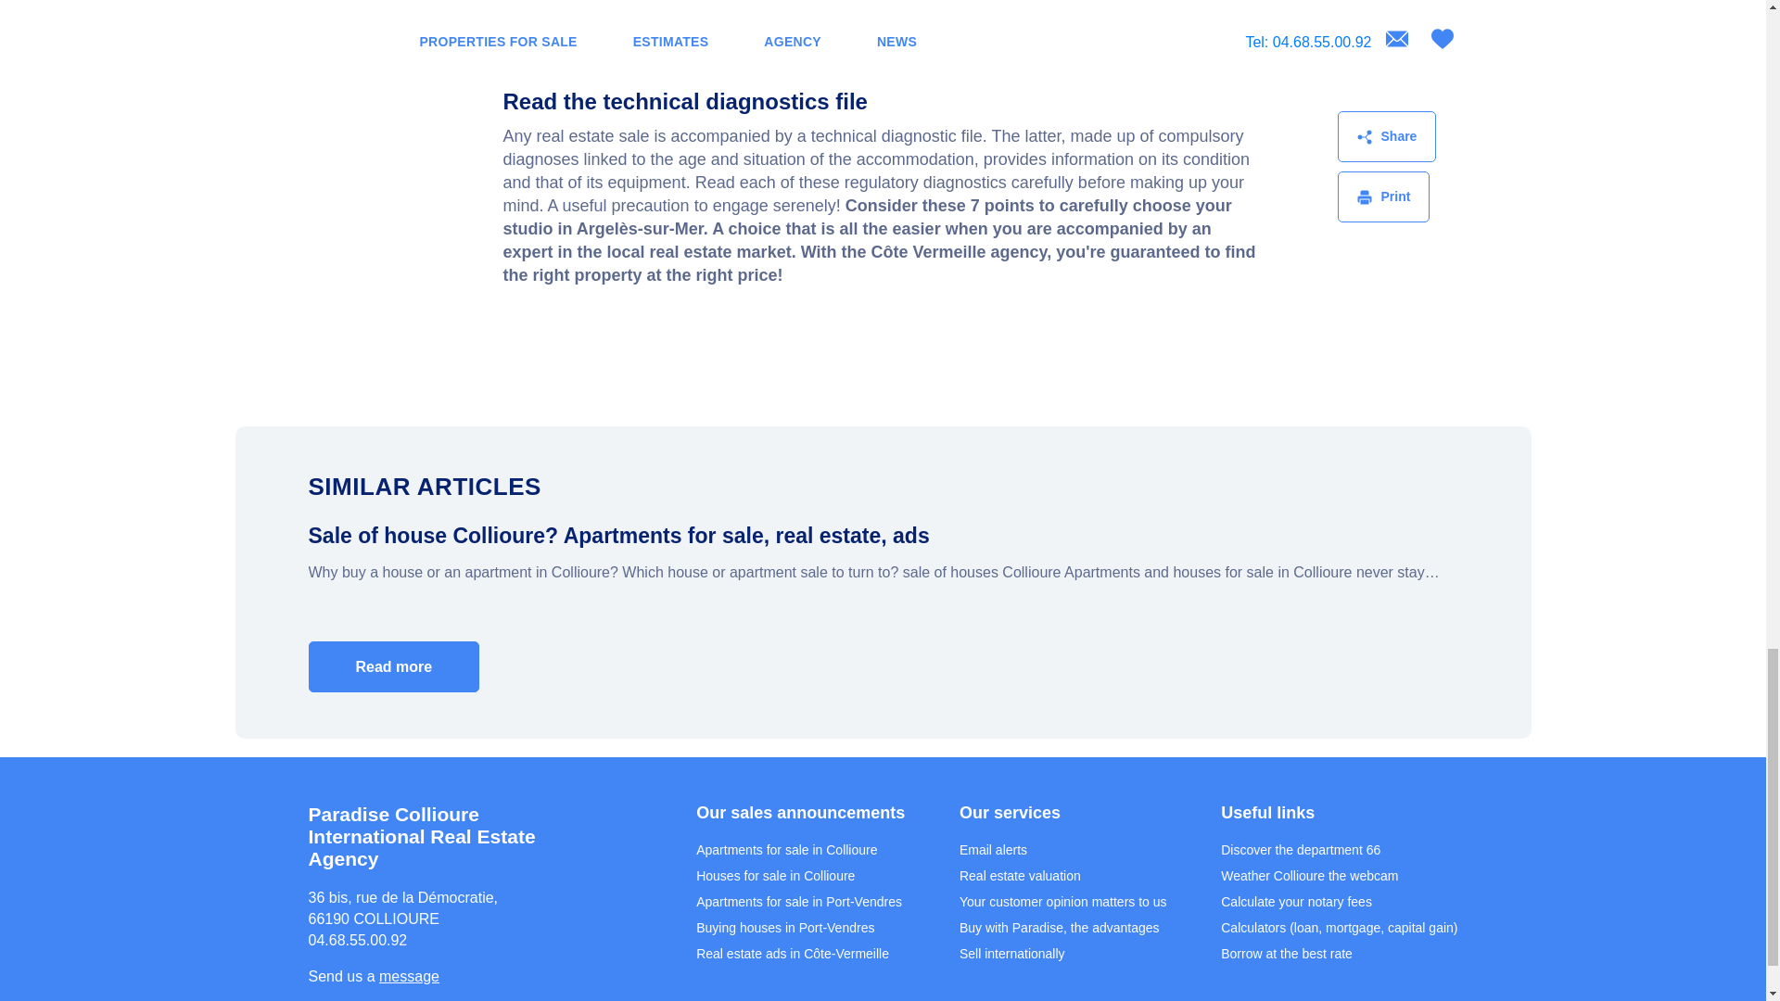  I want to click on Paradise Collioure International Real Estate Agency, so click(445, 836).